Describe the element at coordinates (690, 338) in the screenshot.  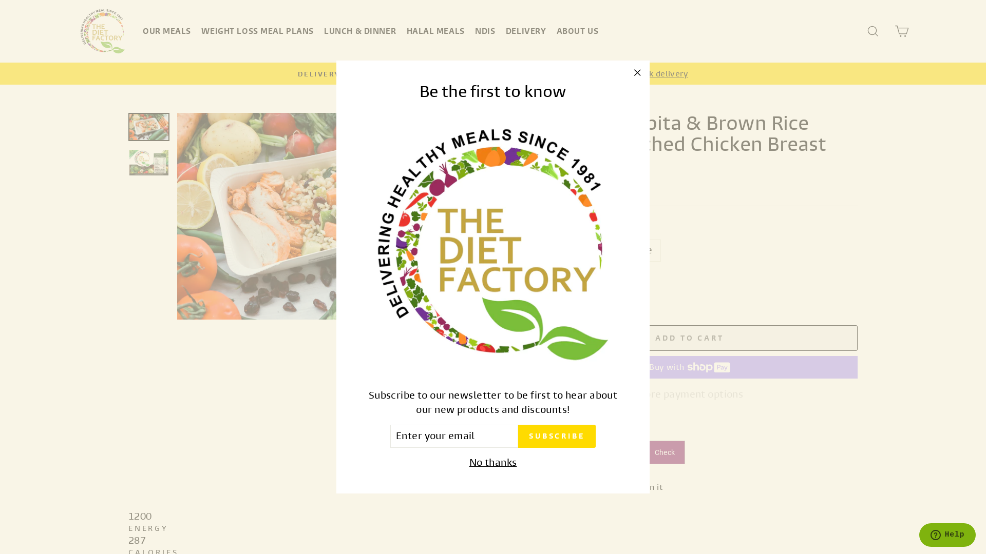
I see `ADD TO CART` at that location.